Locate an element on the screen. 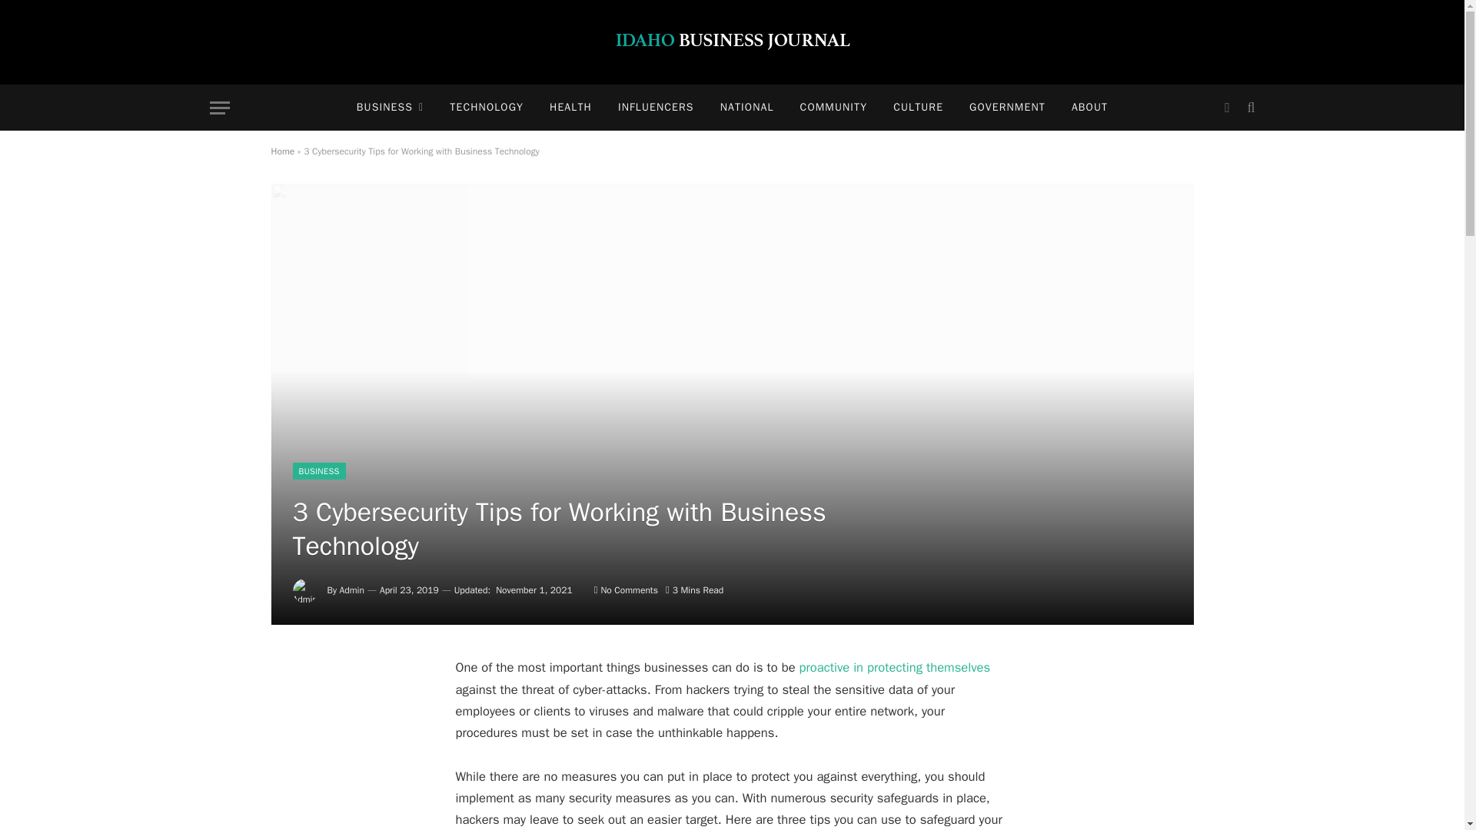  NATIONAL is located at coordinates (746, 108).